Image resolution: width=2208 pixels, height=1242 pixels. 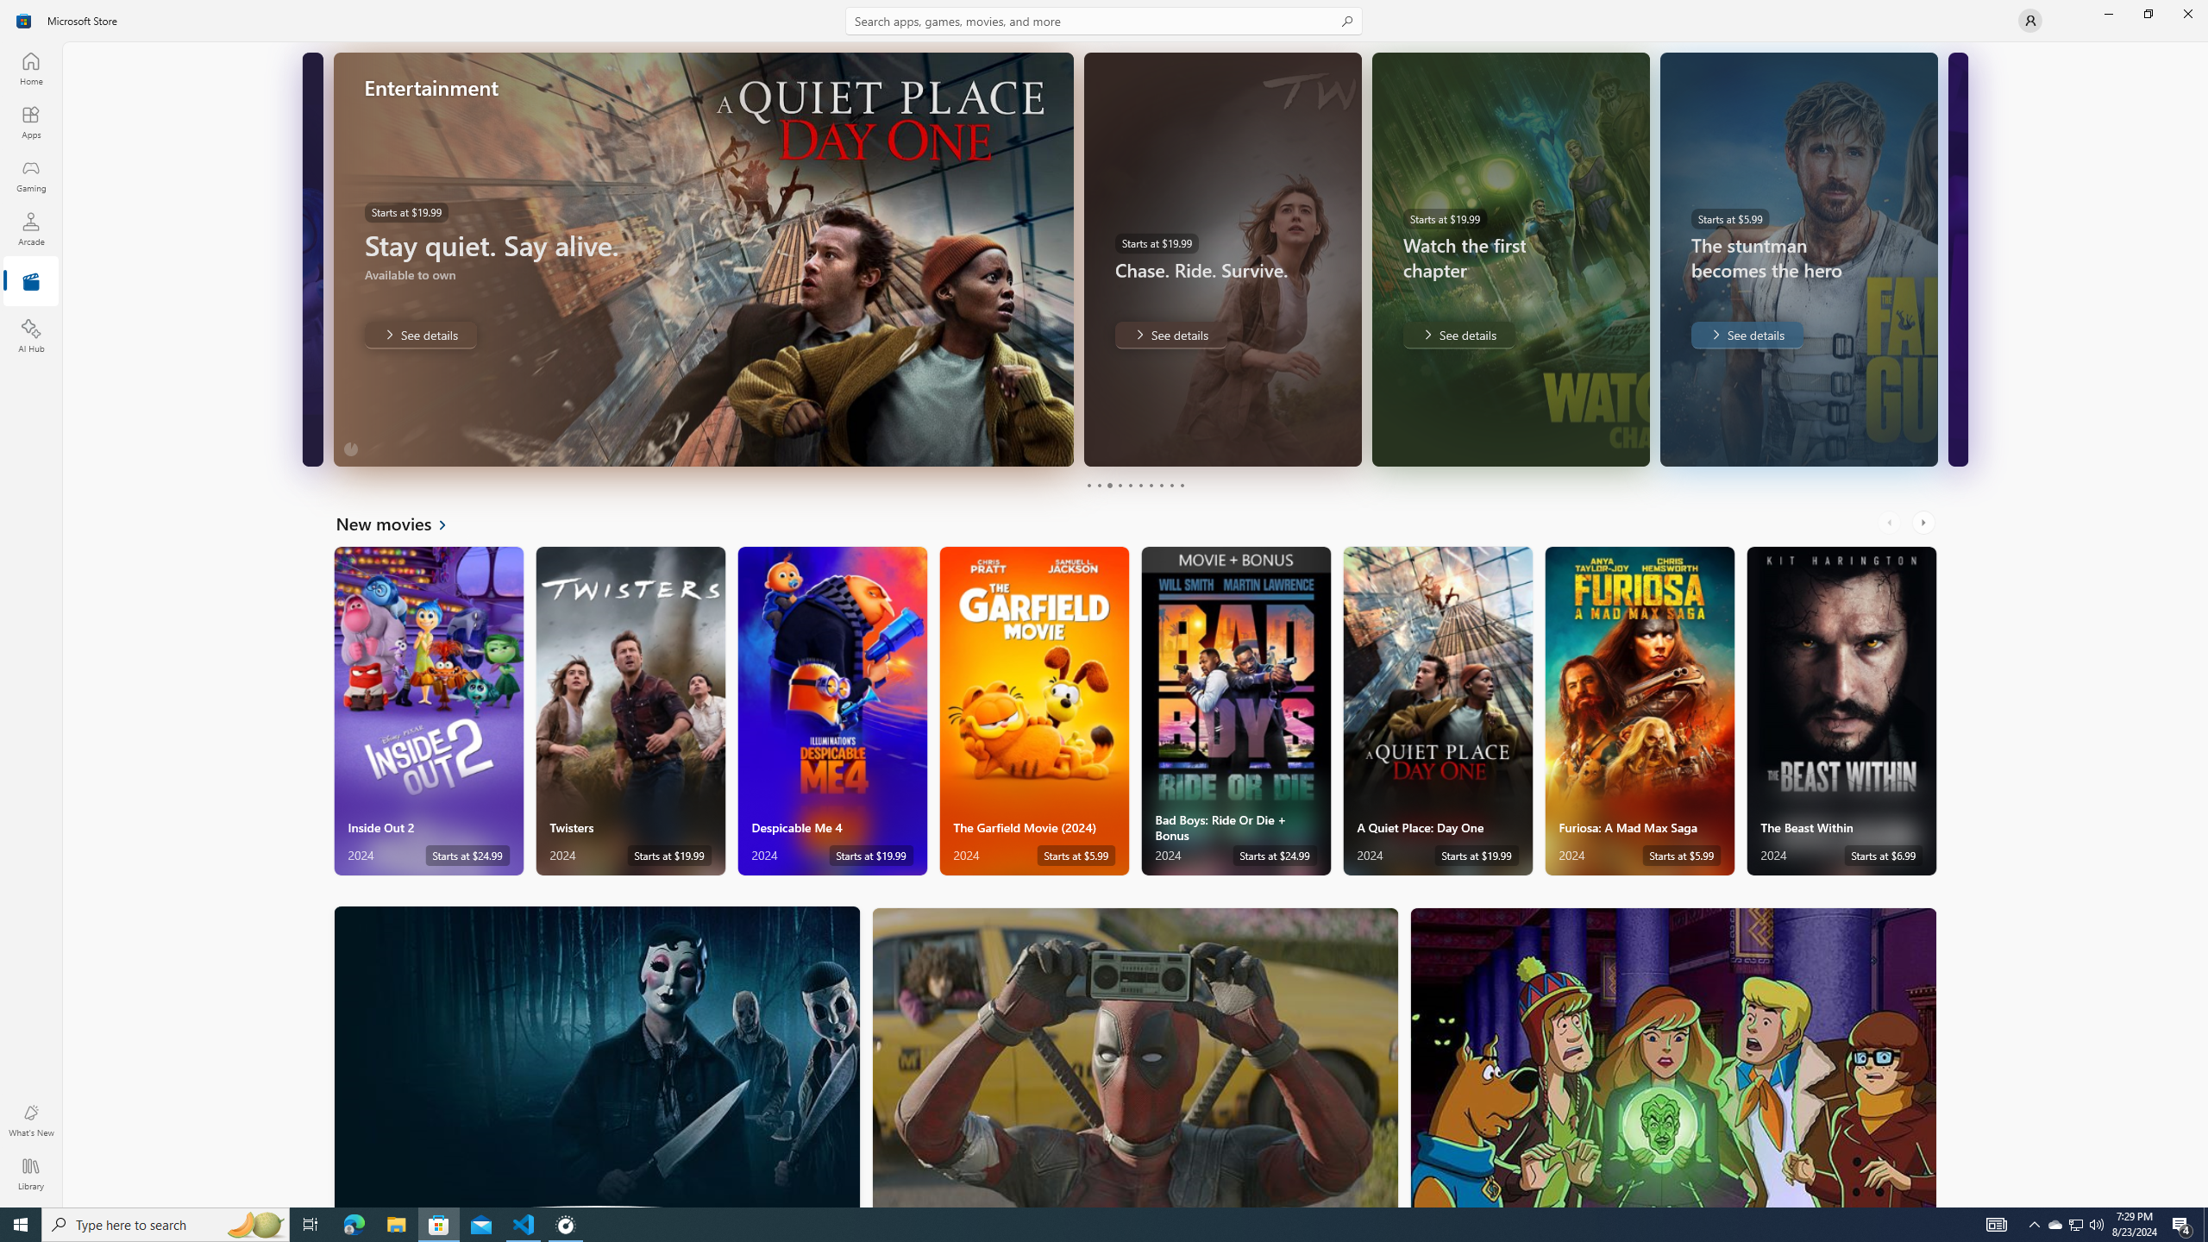 What do you see at coordinates (1104, 604) in the screenshot?
I see `AutomationID: NavigationControl` at bounding box center [1104, 604].